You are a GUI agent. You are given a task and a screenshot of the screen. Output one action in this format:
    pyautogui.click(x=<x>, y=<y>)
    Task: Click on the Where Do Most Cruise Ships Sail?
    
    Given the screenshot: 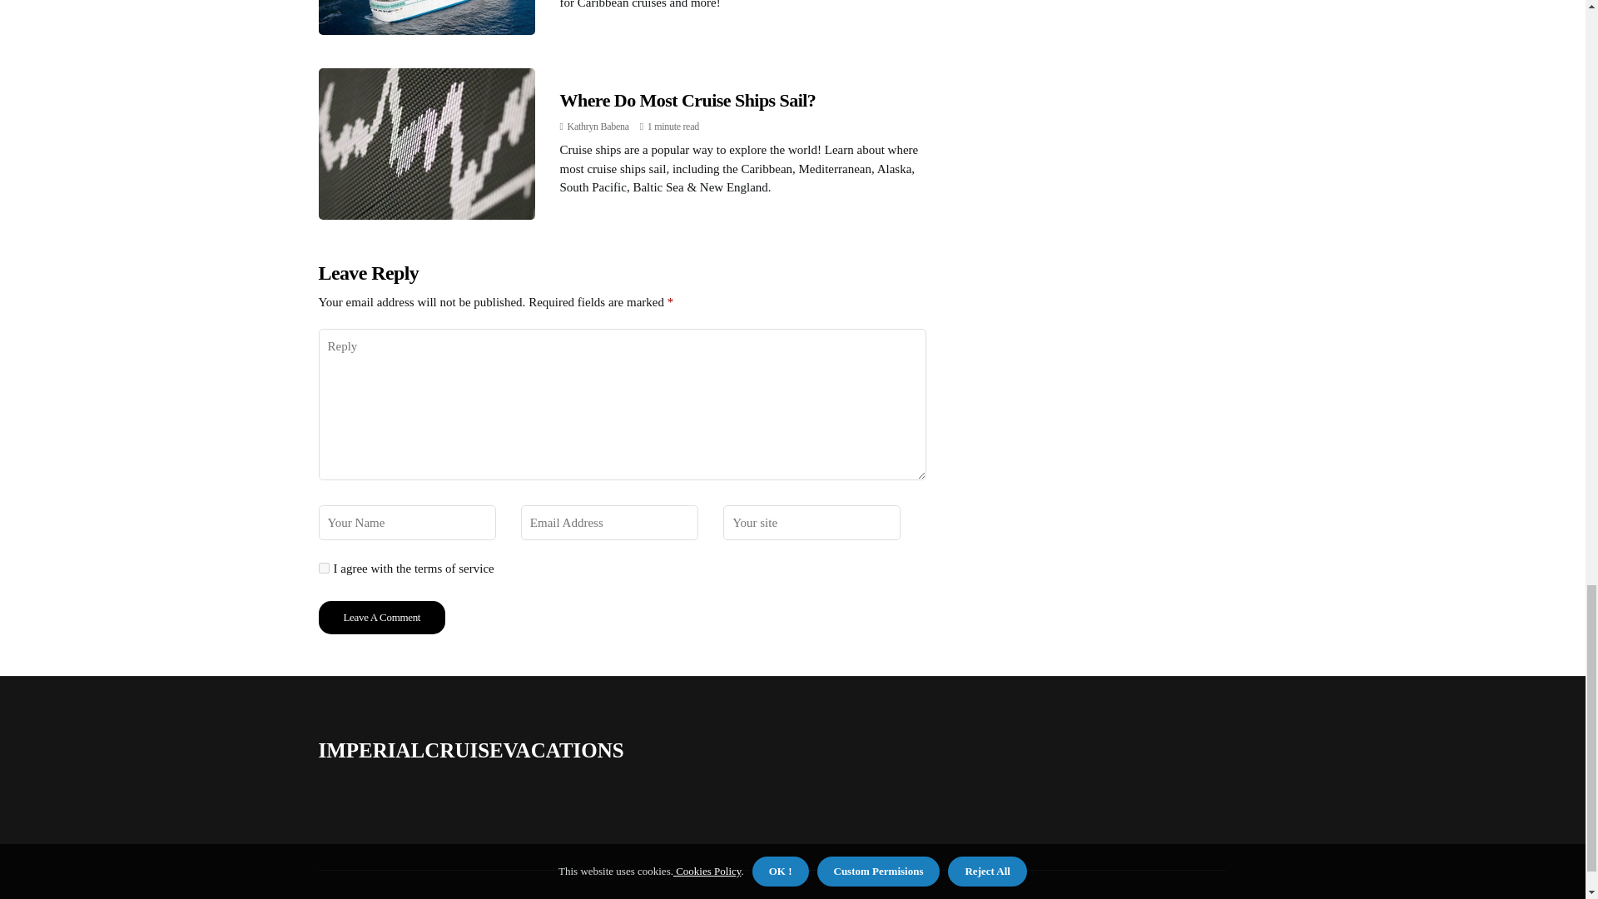 What is the action you would take?
    pyautogui.click(x=687, y=100)
    